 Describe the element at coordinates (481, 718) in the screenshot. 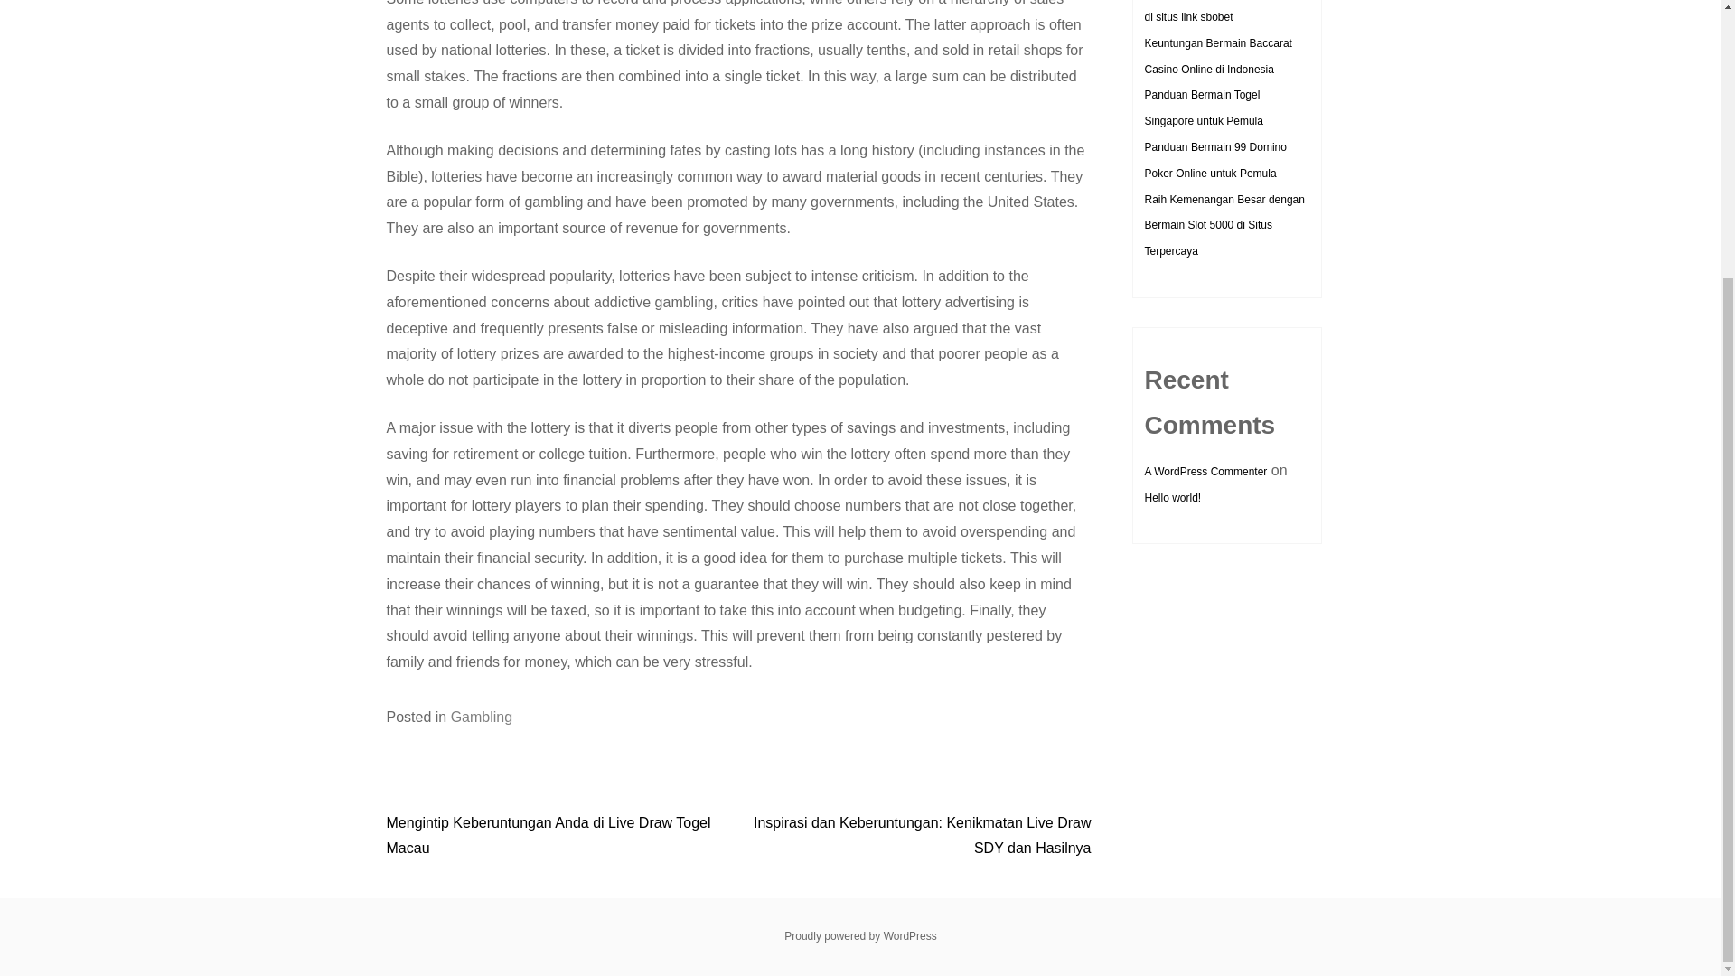

I see `Gambling` at that location.